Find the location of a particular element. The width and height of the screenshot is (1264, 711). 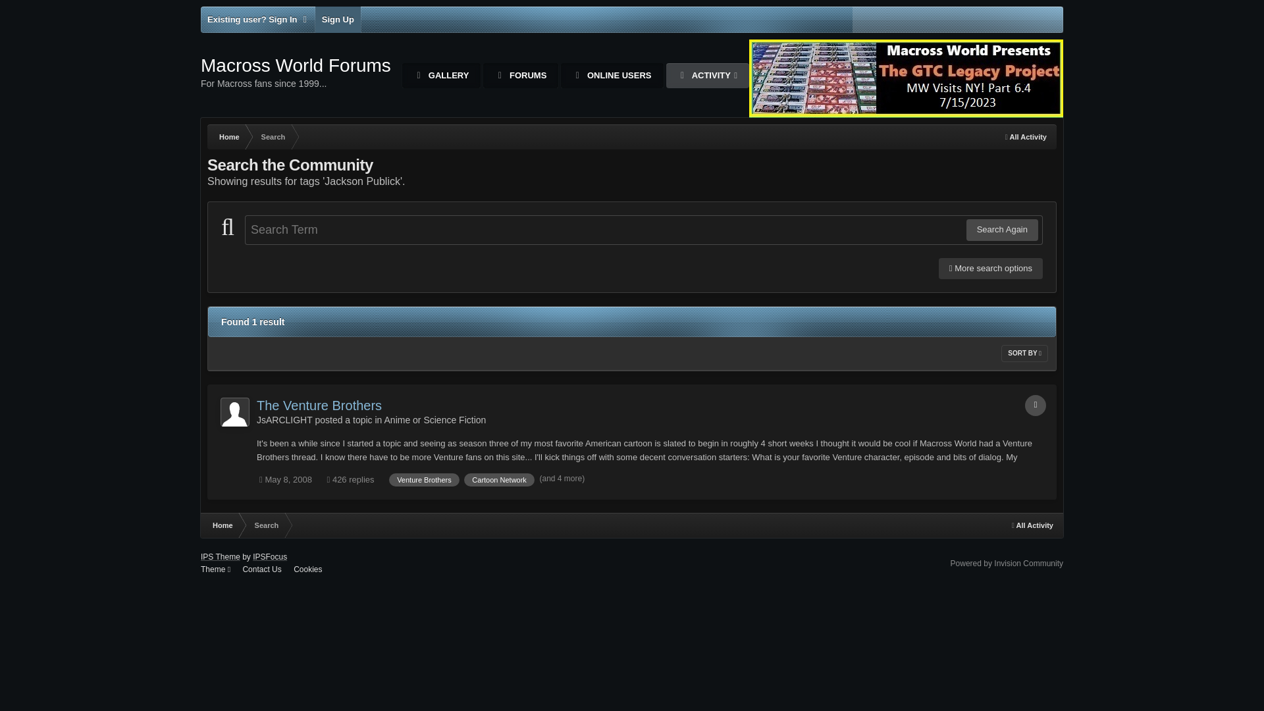

Sign Up is located at coordinates (337, 19).